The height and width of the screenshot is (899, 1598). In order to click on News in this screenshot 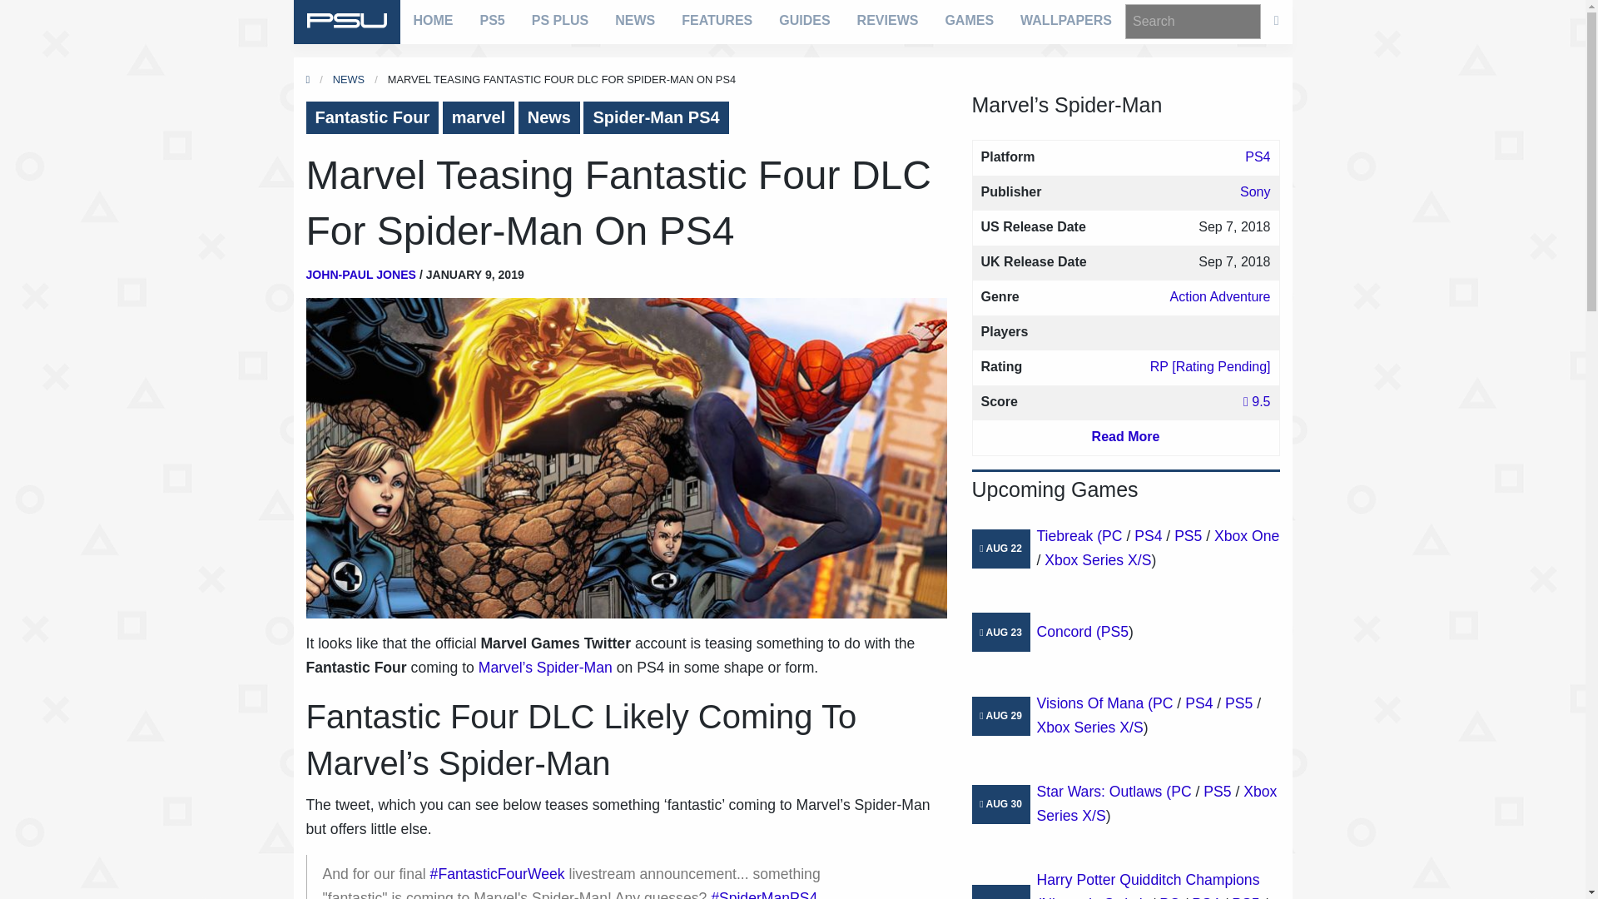, I will do `click(548, 117)`.